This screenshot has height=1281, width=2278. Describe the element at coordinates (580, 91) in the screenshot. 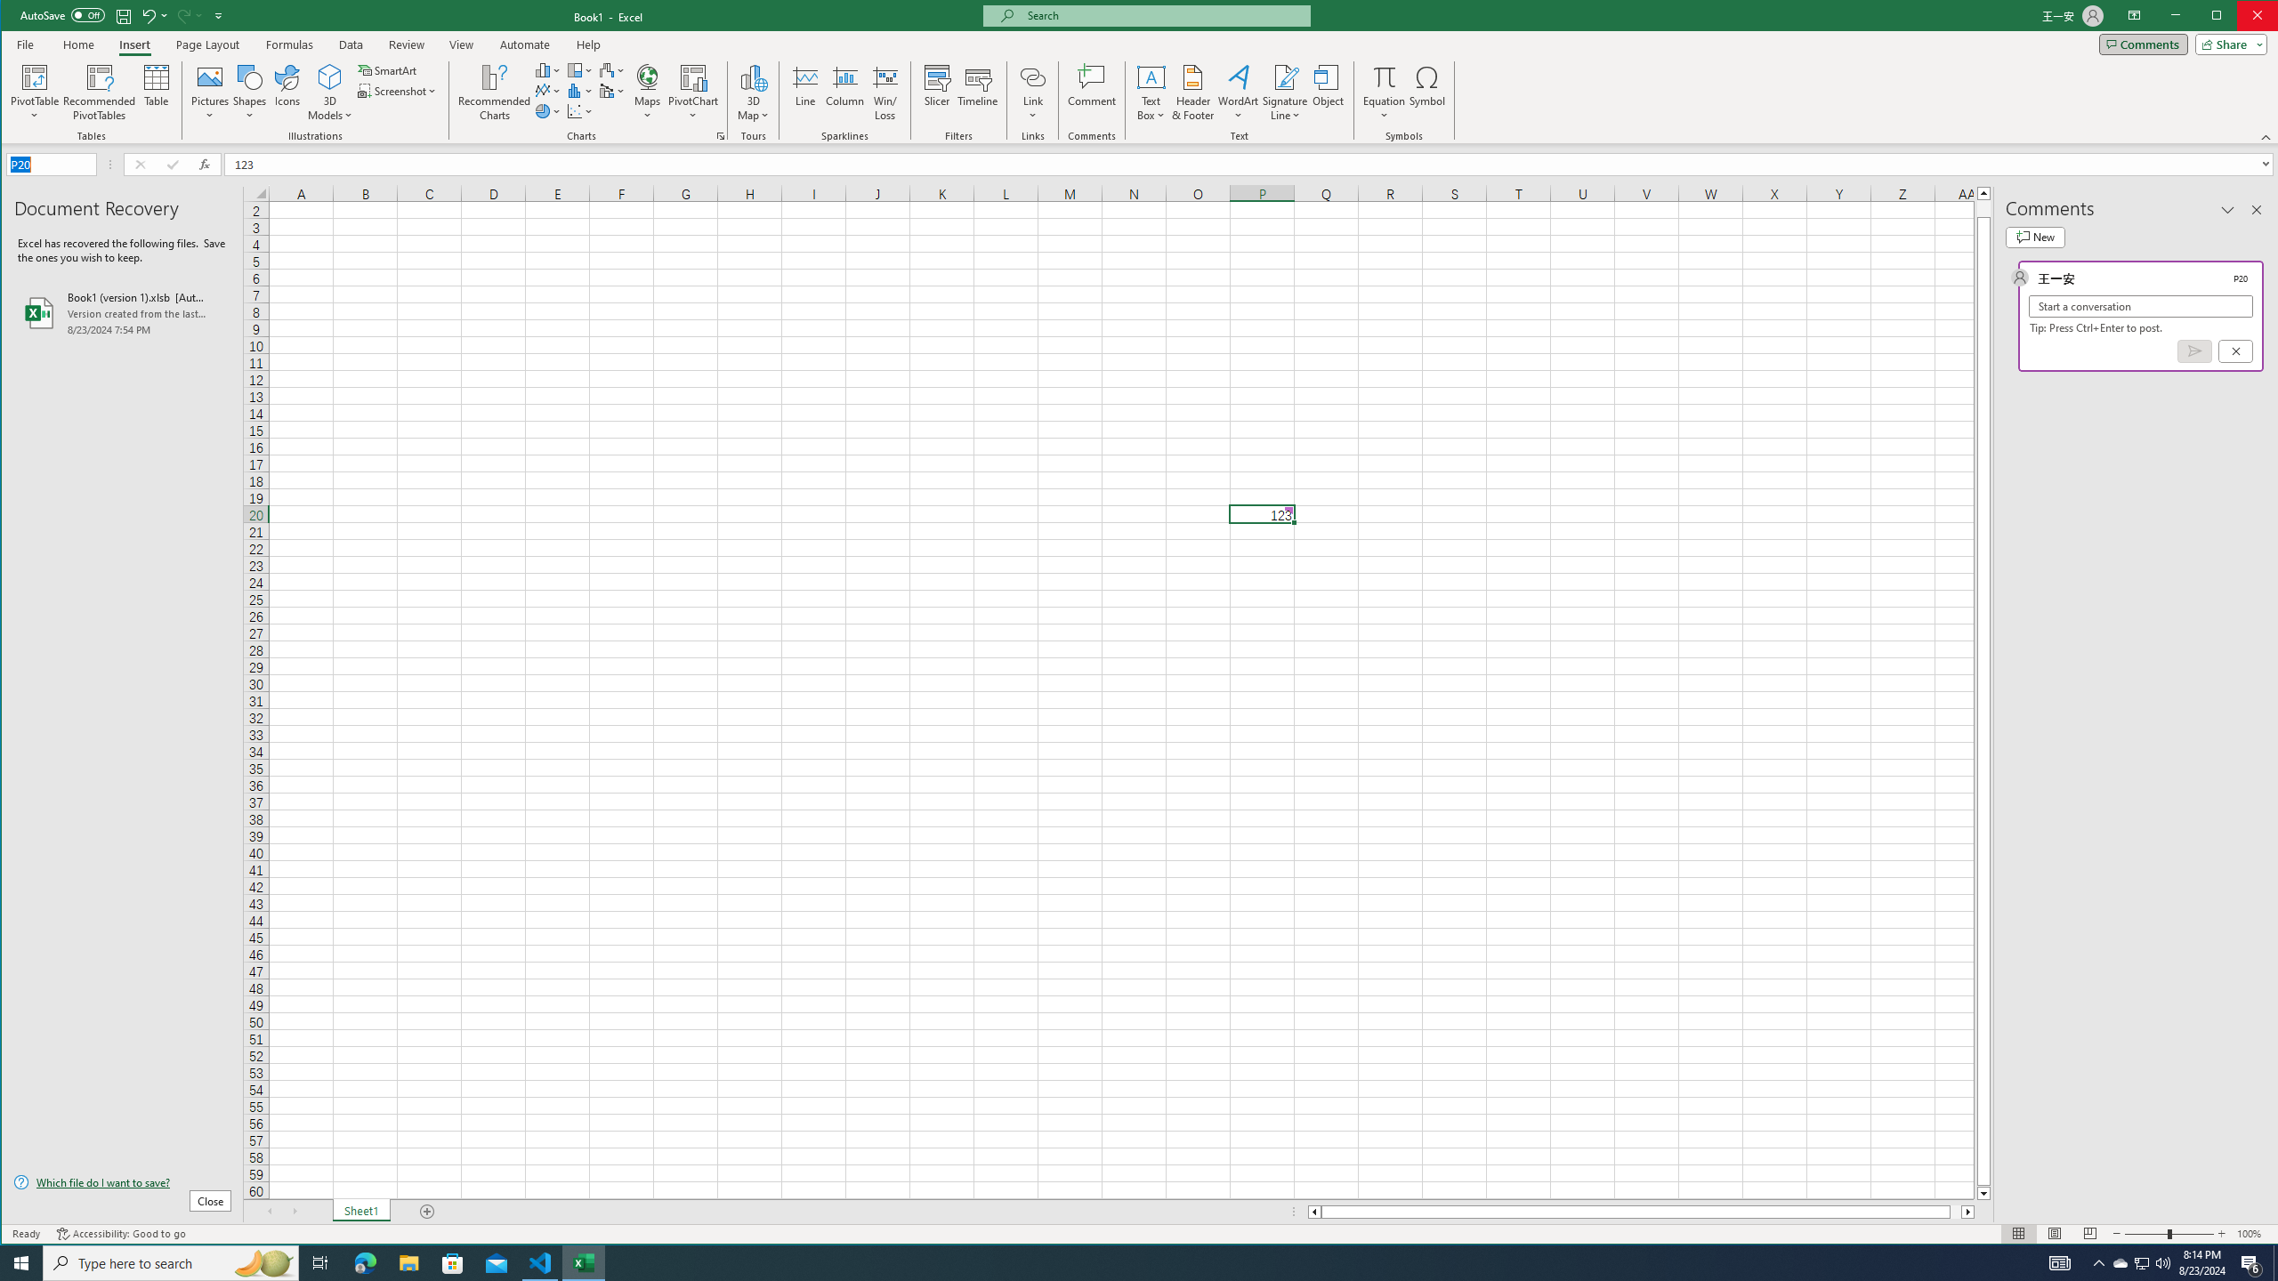

I see `Insert Statistic Chart` at that location.